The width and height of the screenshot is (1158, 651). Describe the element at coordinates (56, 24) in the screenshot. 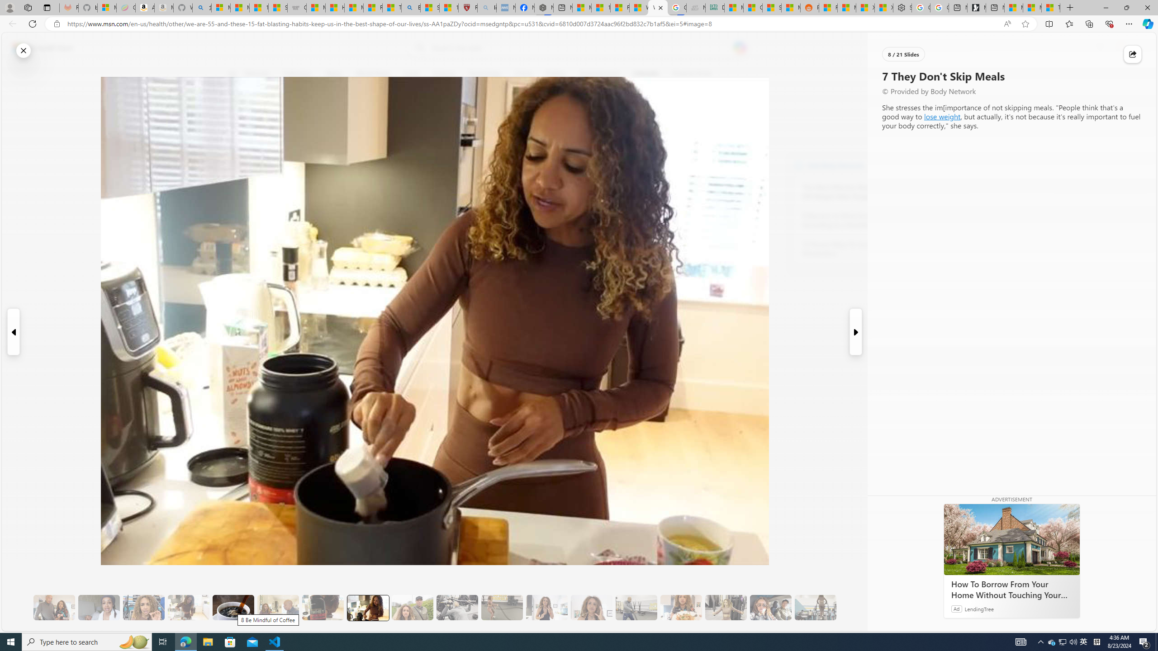

I see `View site information` at that location.